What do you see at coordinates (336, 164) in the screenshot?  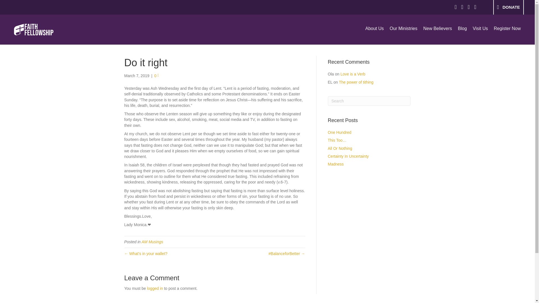 I see `Madness` at bounding box center [336, 164].